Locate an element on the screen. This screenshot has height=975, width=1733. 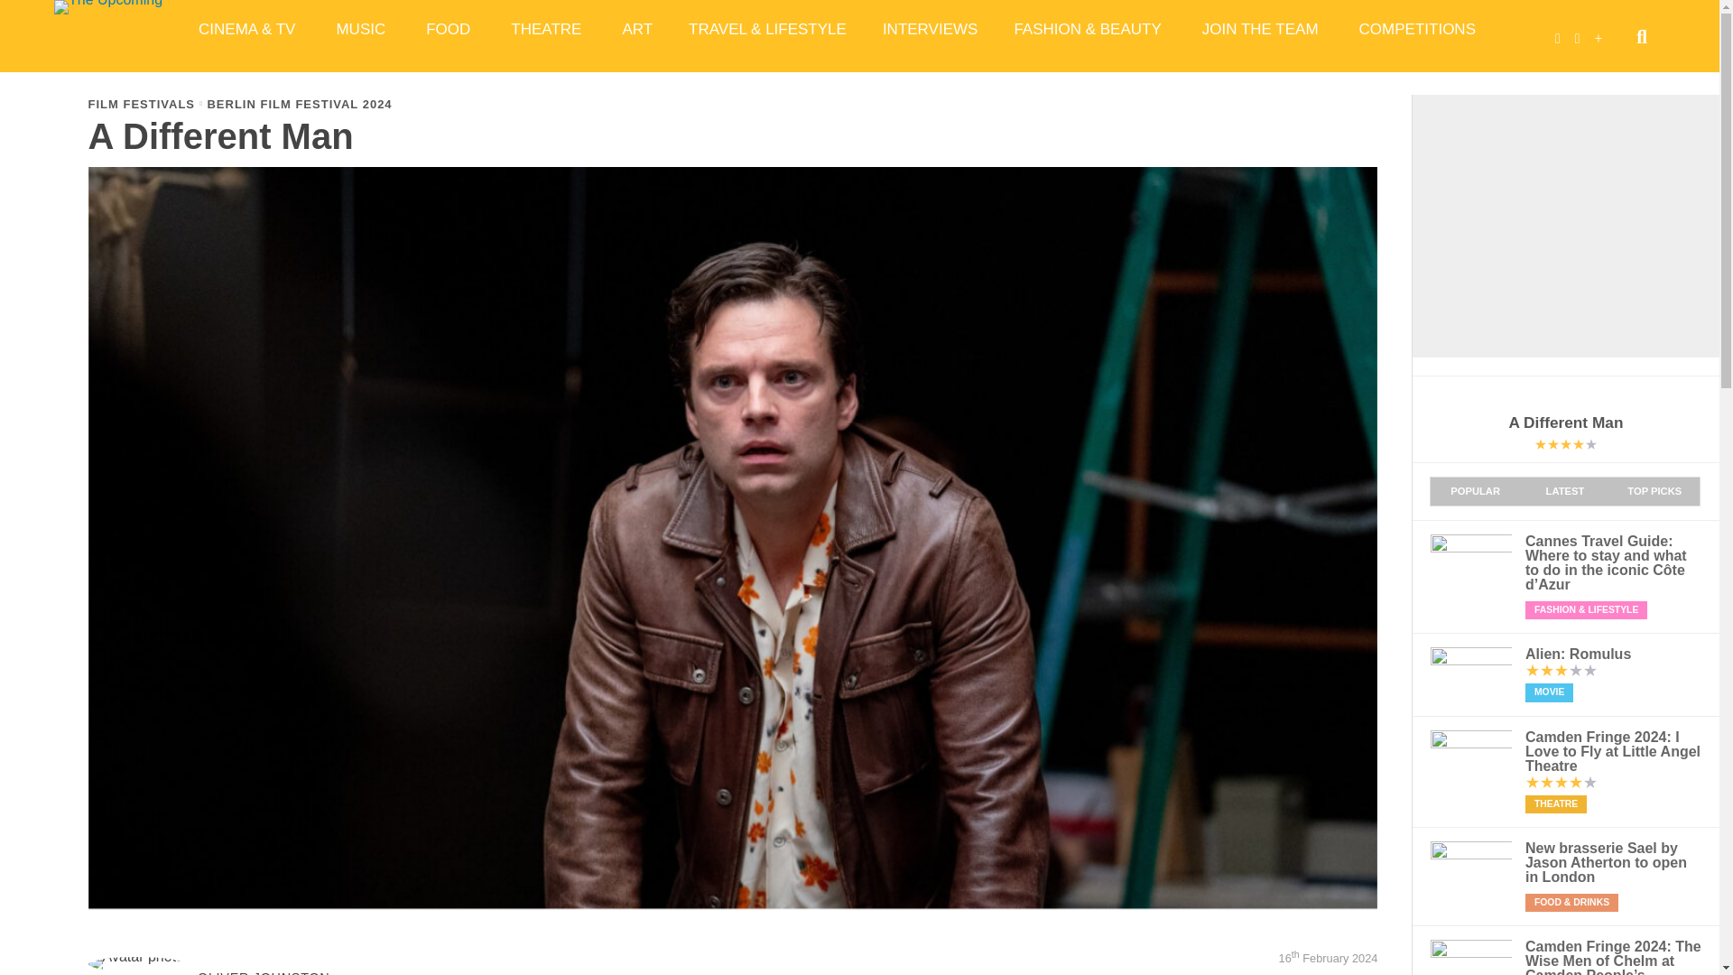
THEATRE is located at coordinates (547, 29).